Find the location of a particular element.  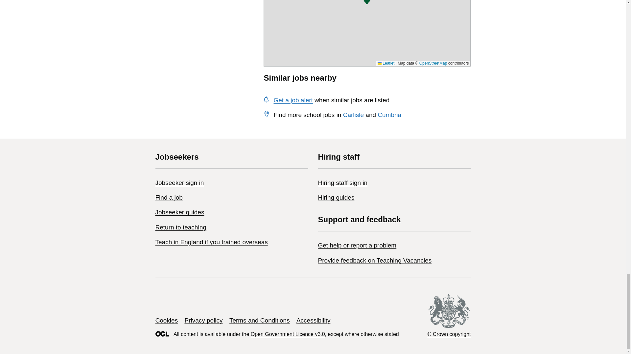

Get a job alert is located at coordinates (292, 100).